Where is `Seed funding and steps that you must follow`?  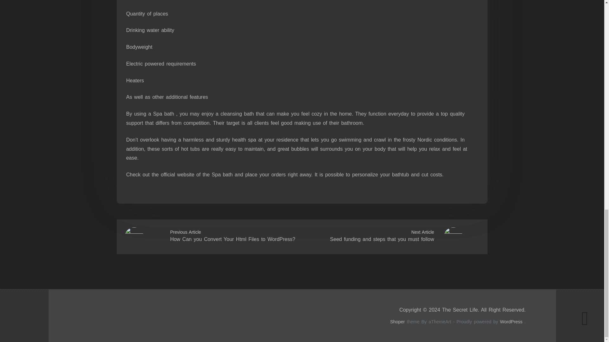 Seed funding and steps that you must follow is located at coordinates (382, 239).